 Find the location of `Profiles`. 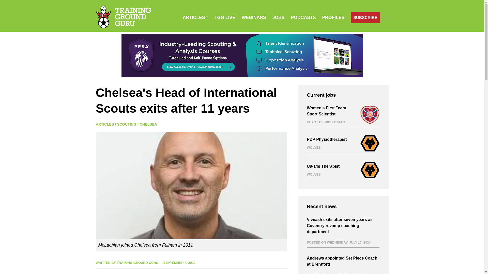

Profiles is located at coordinates (333, 17).